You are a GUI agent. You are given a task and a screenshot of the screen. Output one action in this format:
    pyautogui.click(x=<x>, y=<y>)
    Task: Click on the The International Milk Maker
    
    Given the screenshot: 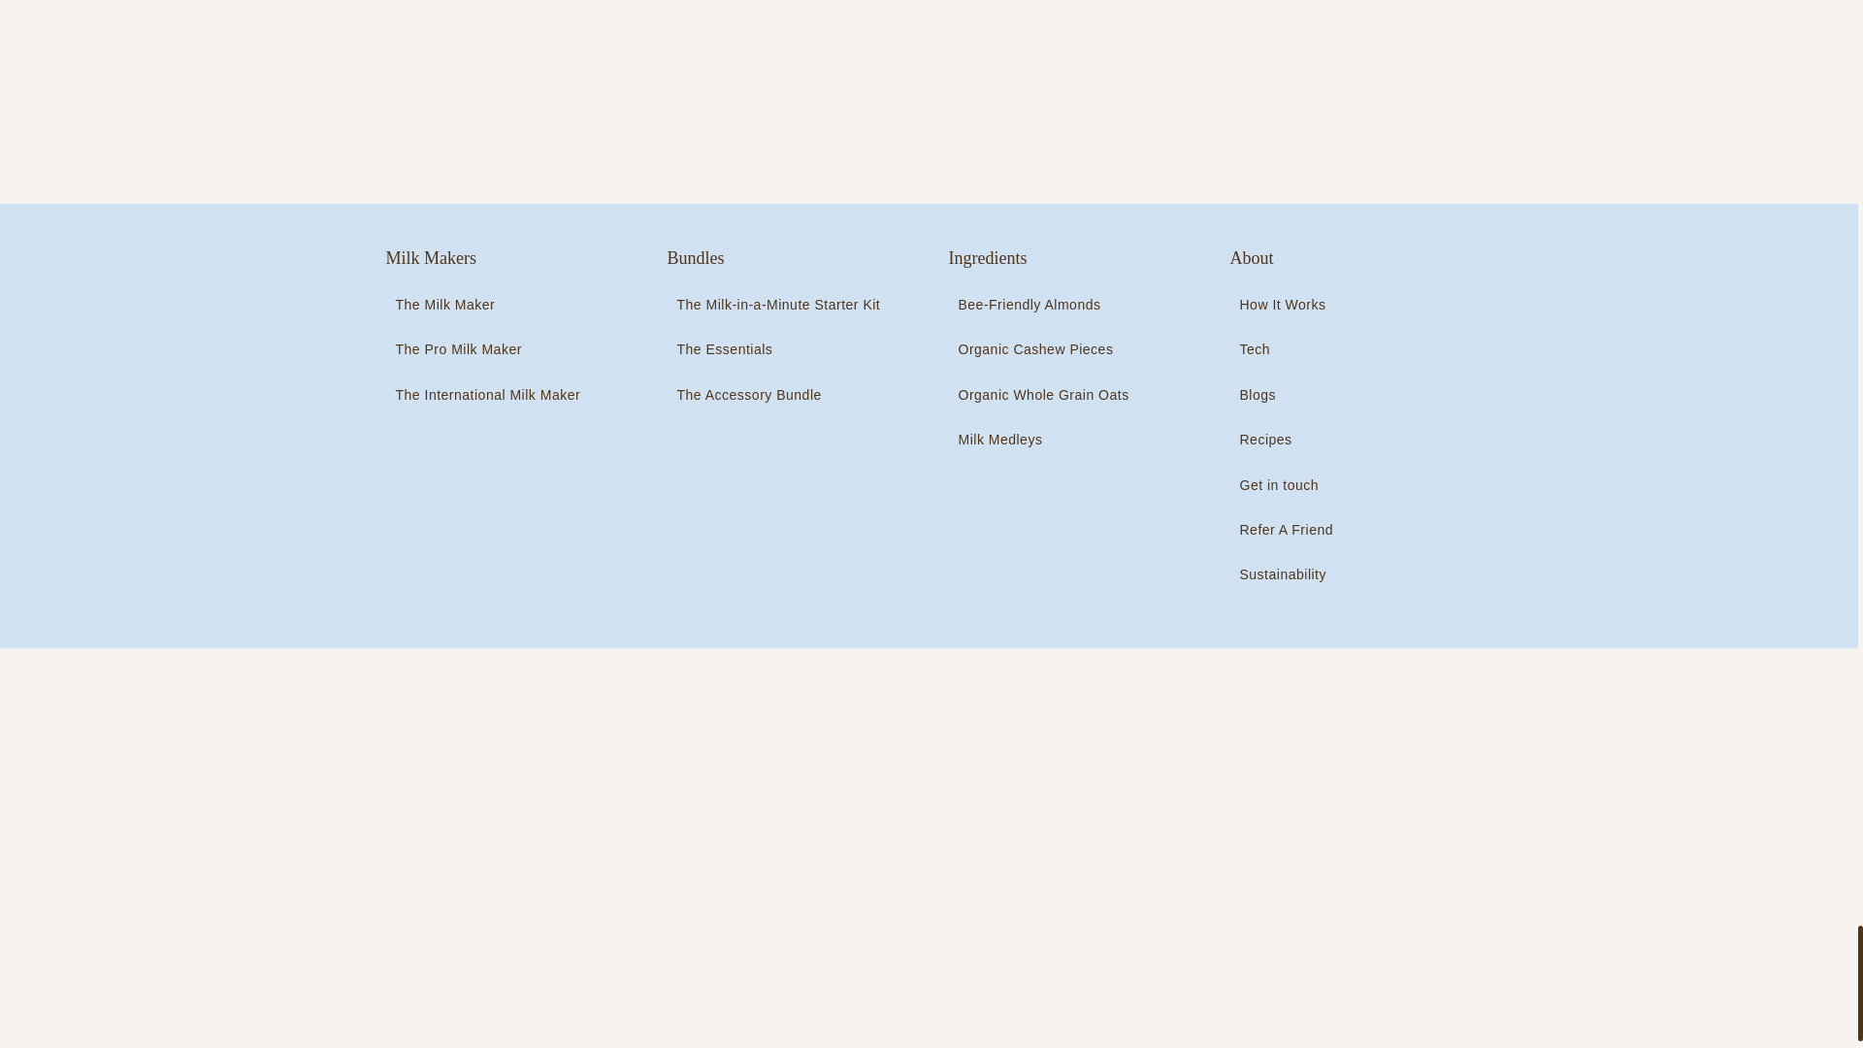 What is the action you would take?
    pyautogui.click(x=487, y=394)
    